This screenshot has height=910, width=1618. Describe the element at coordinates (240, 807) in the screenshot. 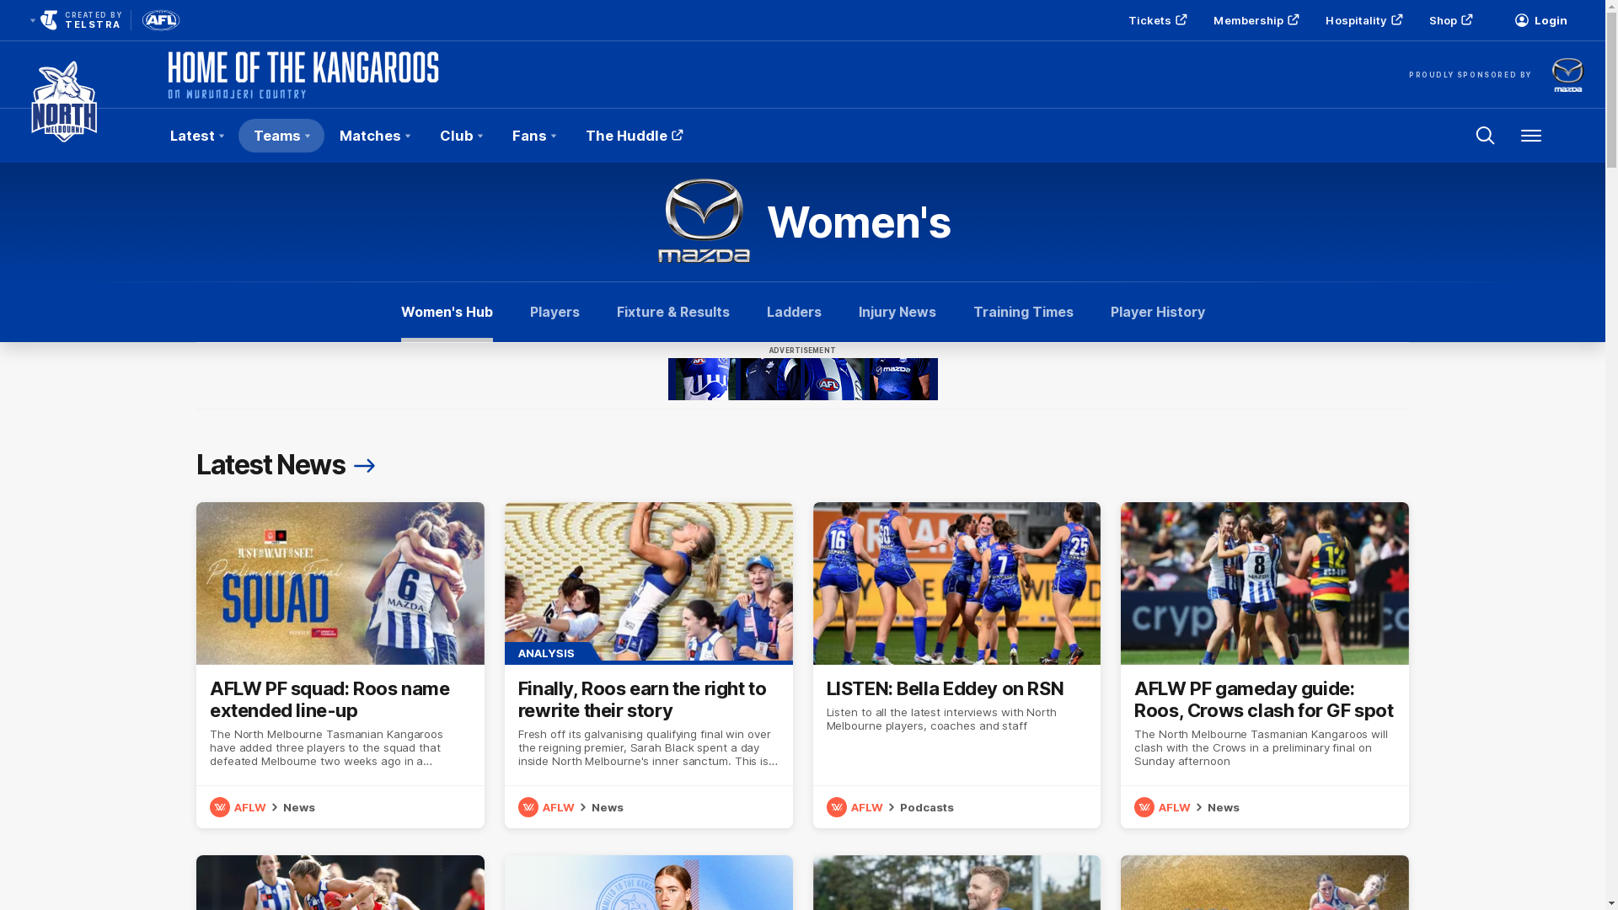

I see `AFLW` at that location.